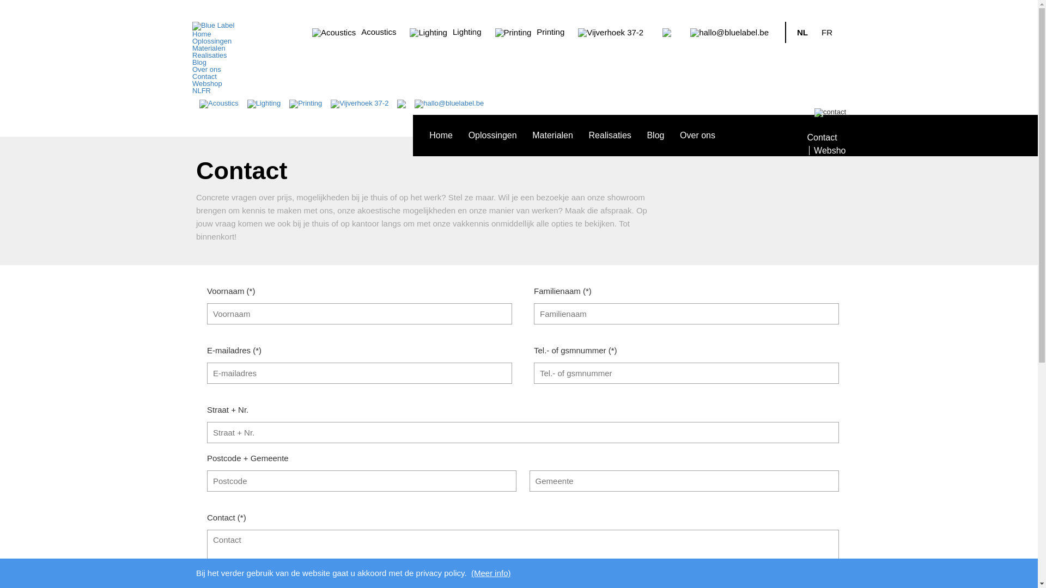 The width and height of the screenshot is (1046, 588). I want to click on Cookies Akkoord, so click(842, 573).